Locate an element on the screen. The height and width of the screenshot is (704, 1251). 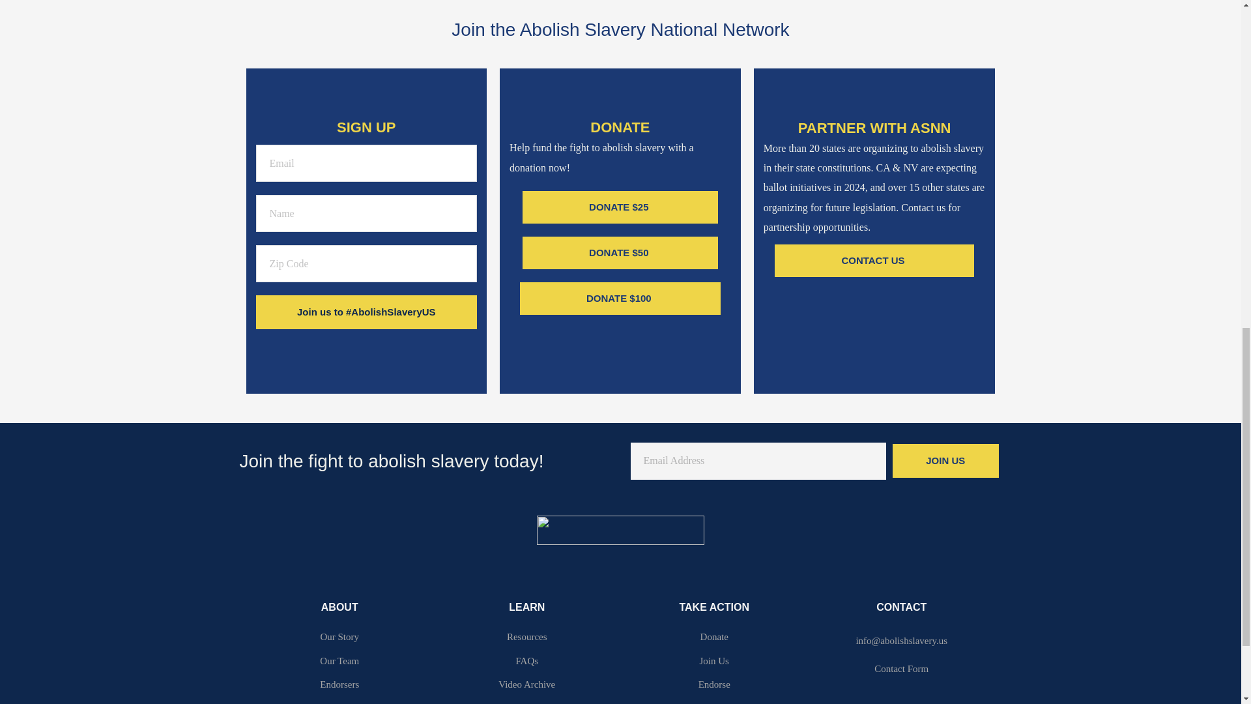
Our Story is located at coordinates (339, 637).